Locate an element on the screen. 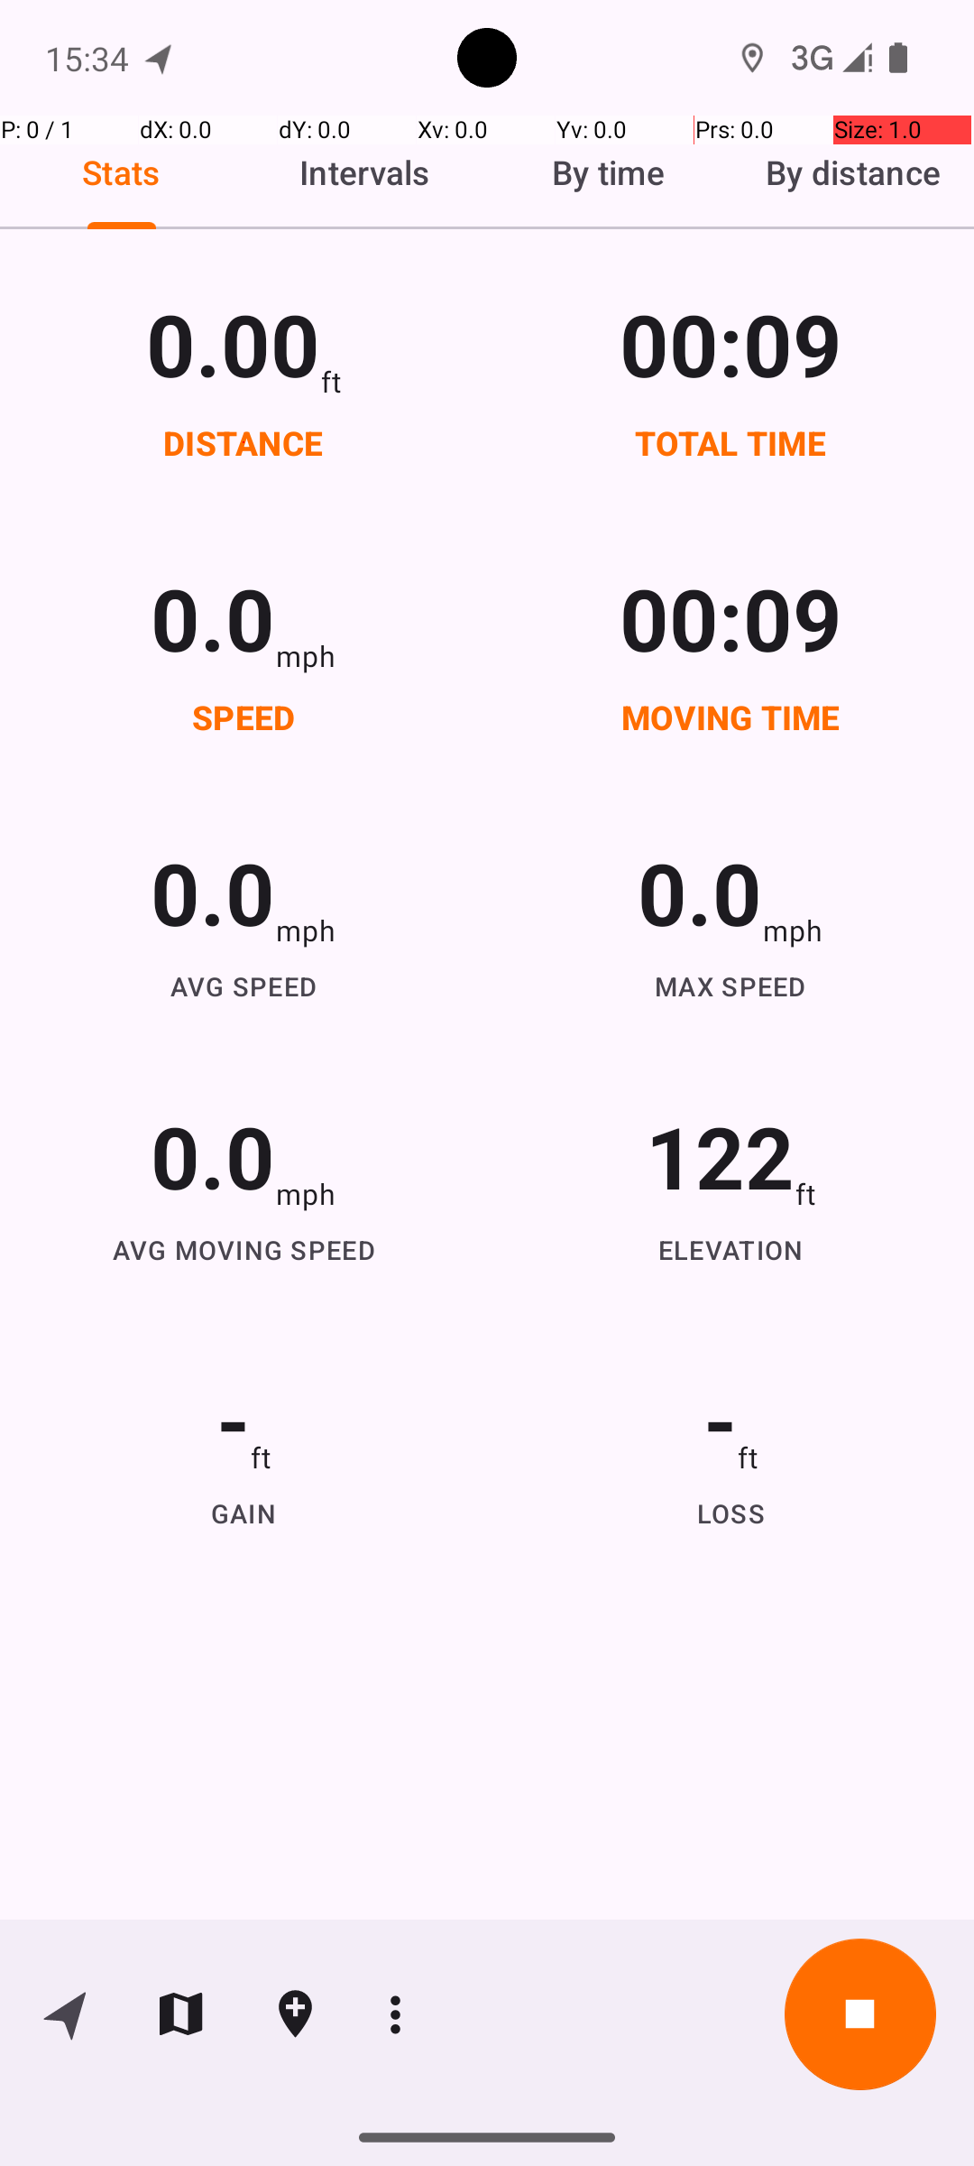 The height and width of the screenshot is (2166, 974). Stop is located at coordinates (860, 2014).